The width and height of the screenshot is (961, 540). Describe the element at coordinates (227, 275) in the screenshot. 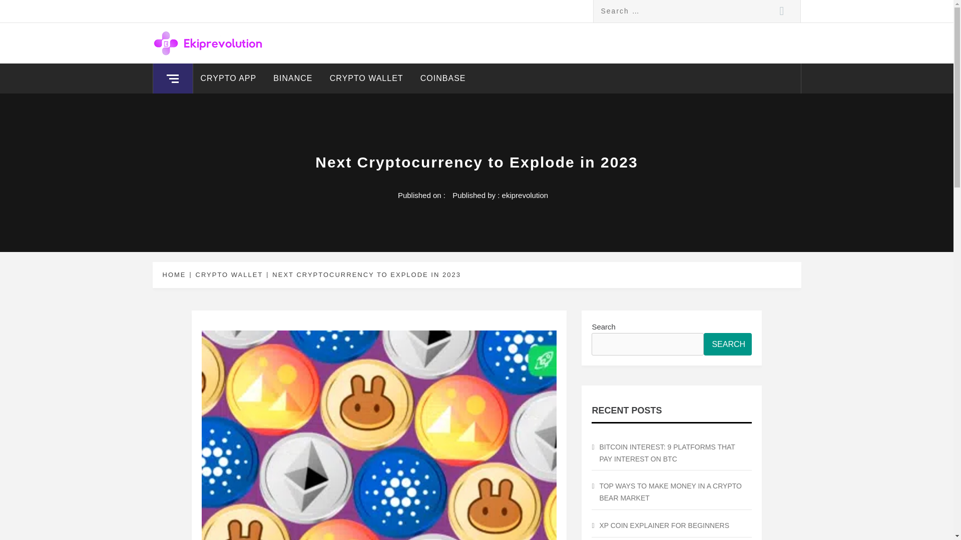

I see `CRYPTO WALLET` at that location.